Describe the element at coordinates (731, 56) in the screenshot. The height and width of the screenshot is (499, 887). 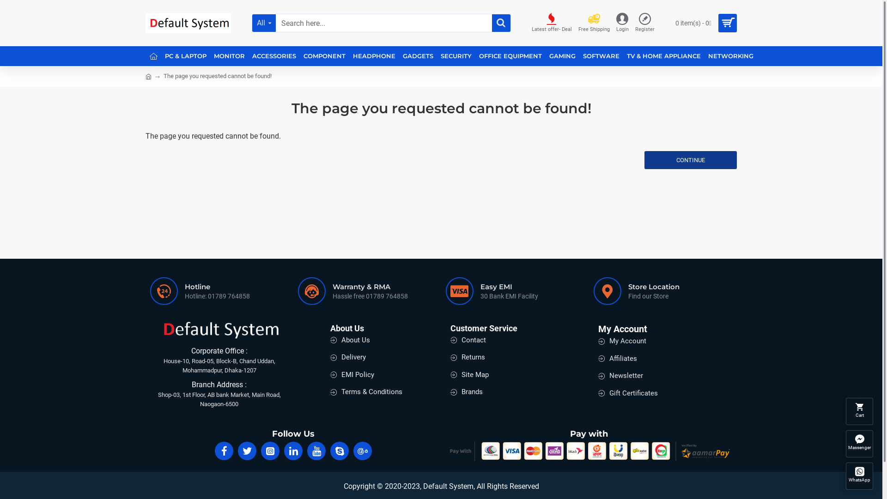
I see `NETWORKING` at that location.